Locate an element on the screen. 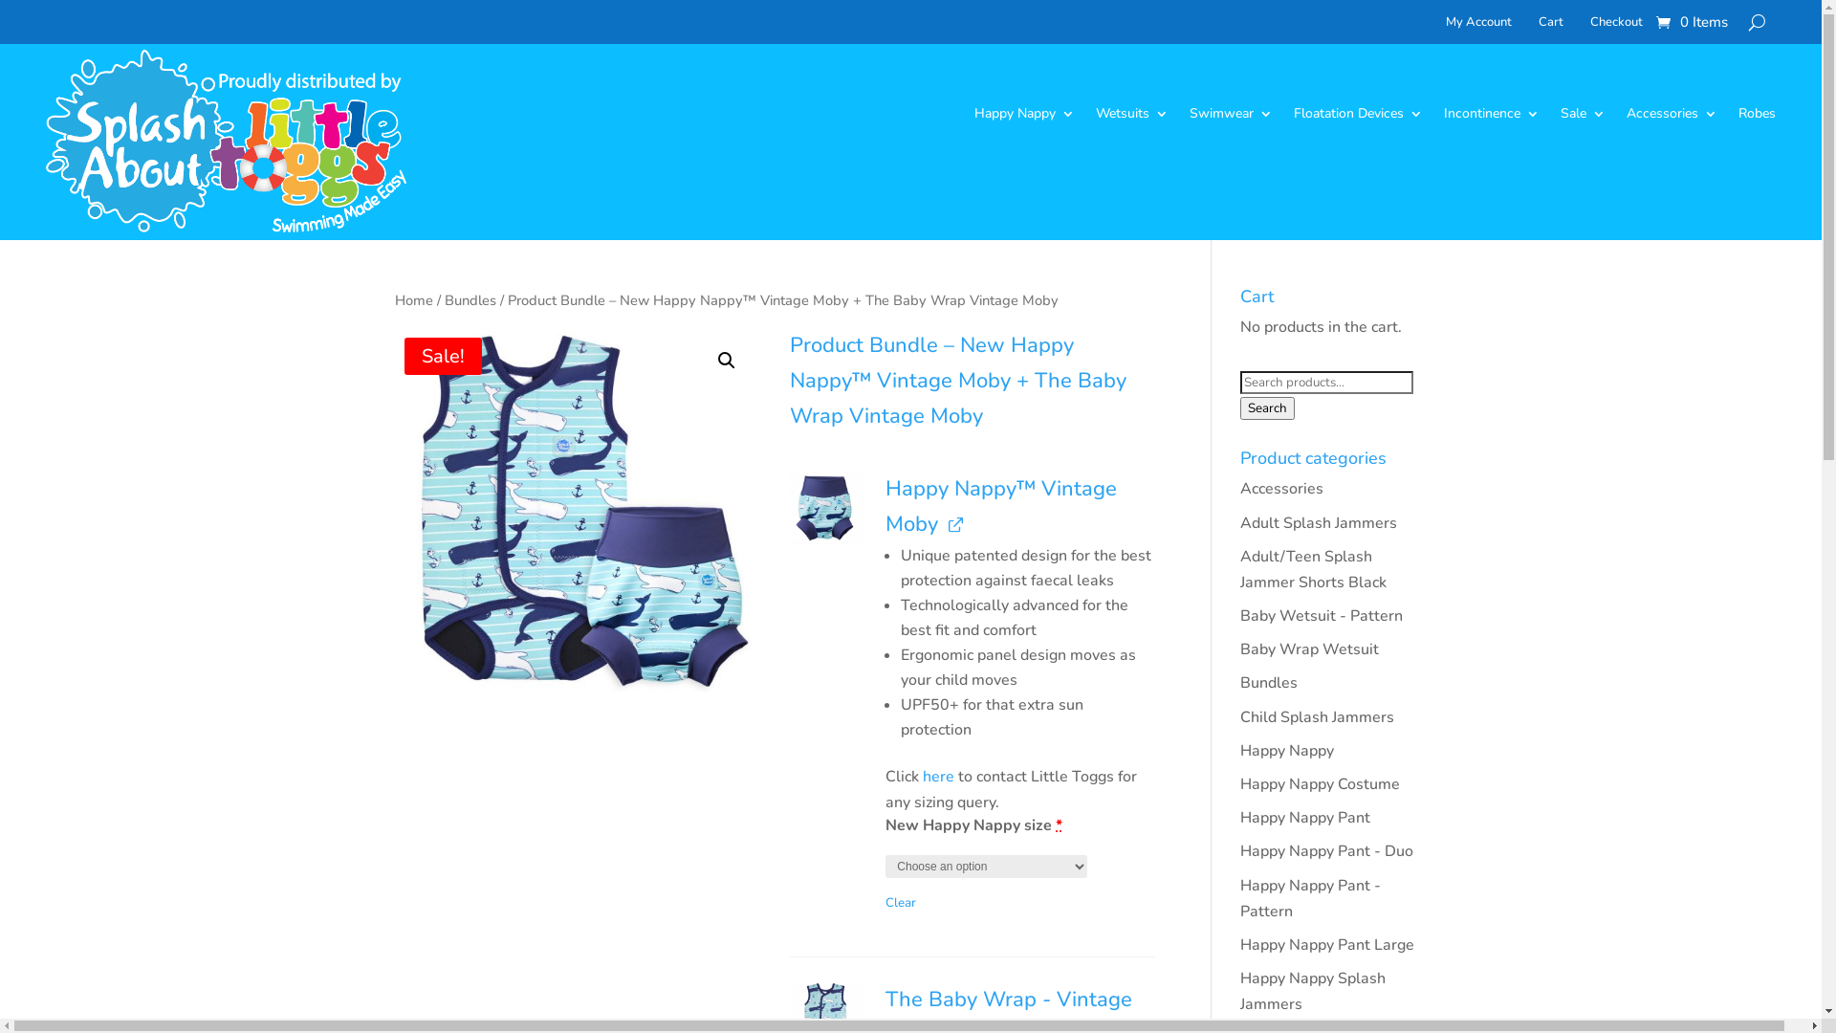 Image resolution: width=1836 pixels, height=1033 pixels. Clear is located at coordinates (901, 903).